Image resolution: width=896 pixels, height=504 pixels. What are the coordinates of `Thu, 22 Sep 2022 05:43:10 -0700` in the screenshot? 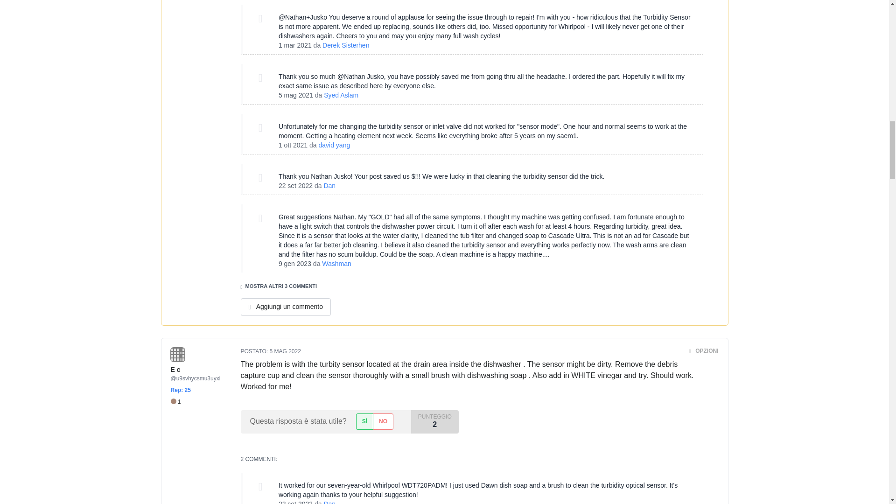 It's located at (296, 186).